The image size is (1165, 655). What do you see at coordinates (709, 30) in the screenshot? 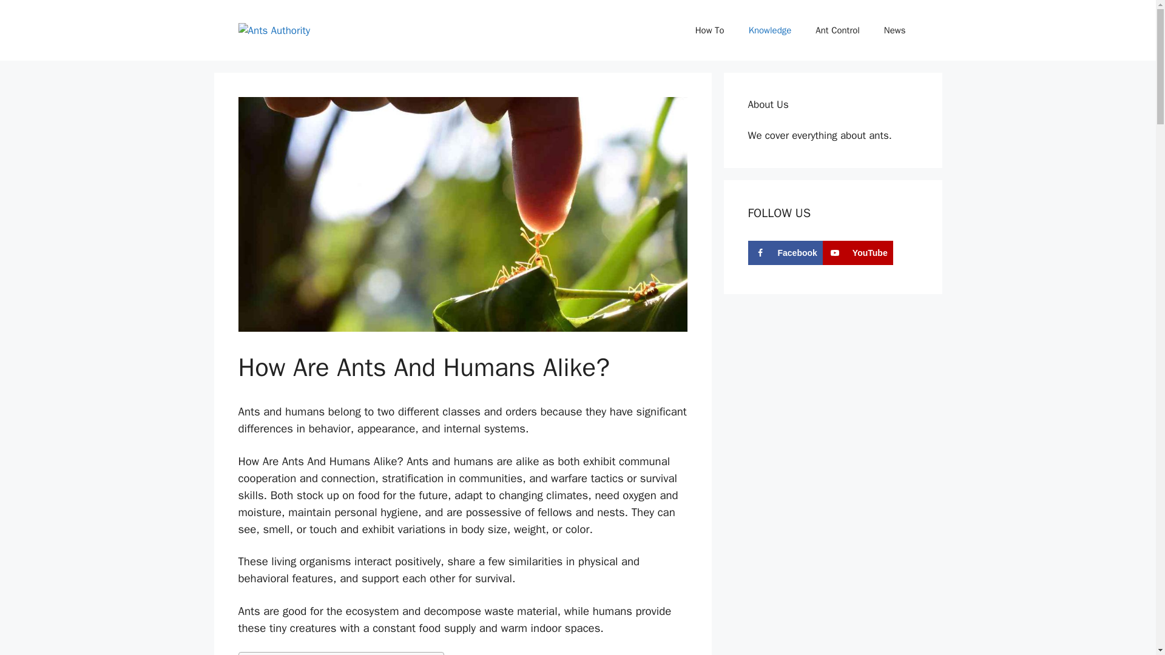
I see `How To` at bounding box center [709, 30].